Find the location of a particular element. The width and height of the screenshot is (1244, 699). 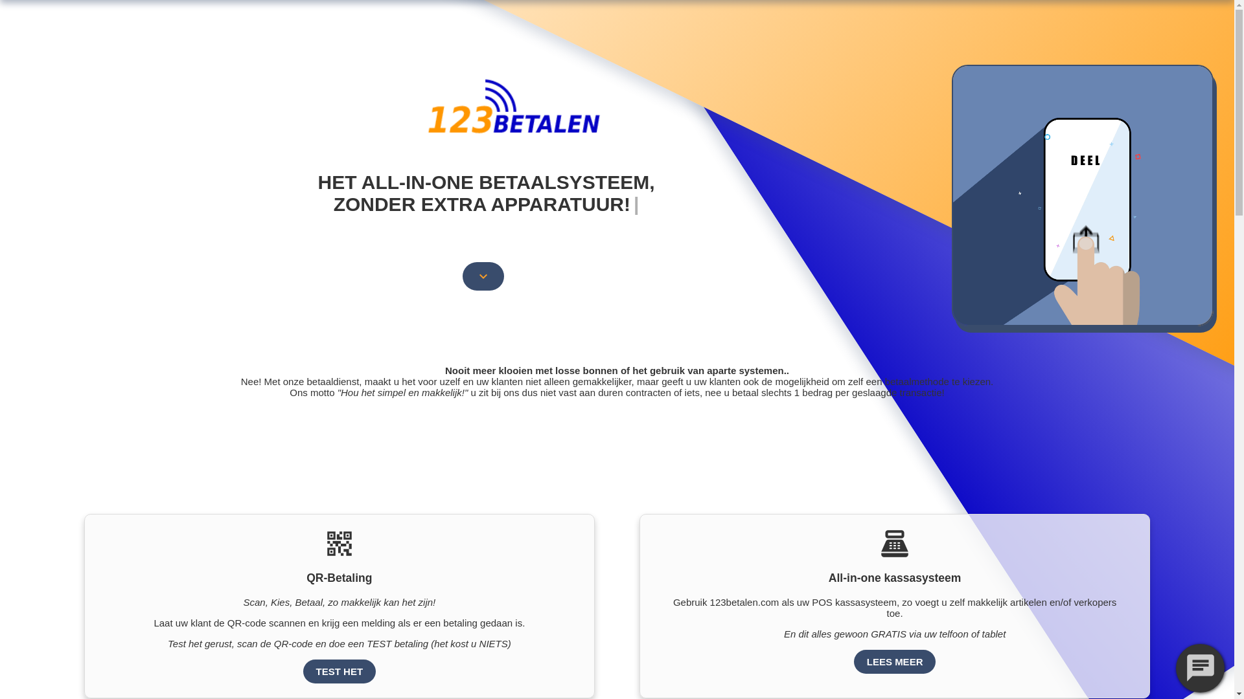

TEST HET is located at coordinates (340, 650).